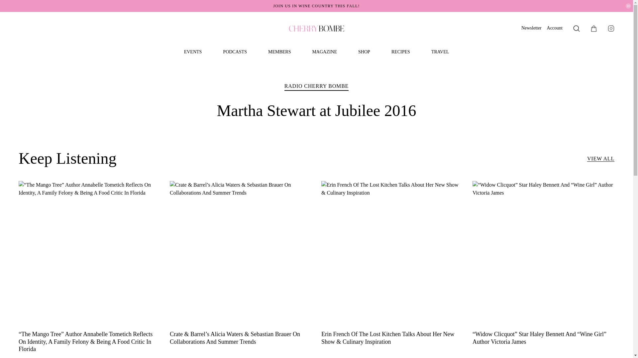 Image resolution: width=638 pixels, height=358 pixels. I want to click on MAGAZINE, so click(324, 52).